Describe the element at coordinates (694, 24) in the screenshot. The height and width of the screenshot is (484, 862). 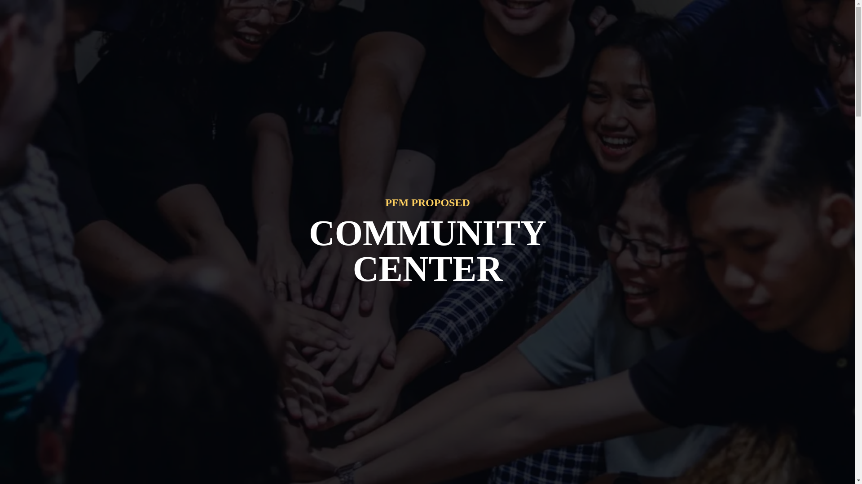
I see `Show Your Support` at that location.